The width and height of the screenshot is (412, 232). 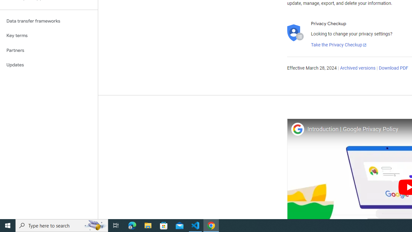 I want to click on Download PDF, so click(x=393, y=68).